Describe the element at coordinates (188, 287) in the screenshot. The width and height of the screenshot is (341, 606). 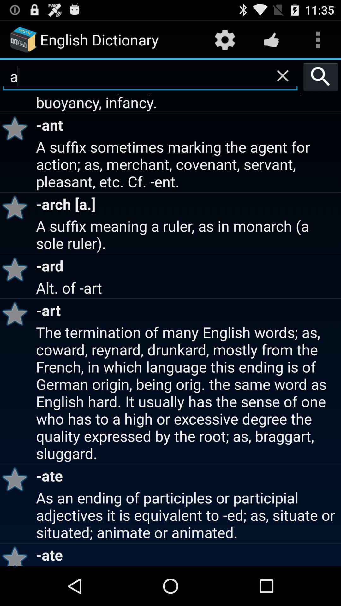
I see `turn off alt. of -art item` at that location.